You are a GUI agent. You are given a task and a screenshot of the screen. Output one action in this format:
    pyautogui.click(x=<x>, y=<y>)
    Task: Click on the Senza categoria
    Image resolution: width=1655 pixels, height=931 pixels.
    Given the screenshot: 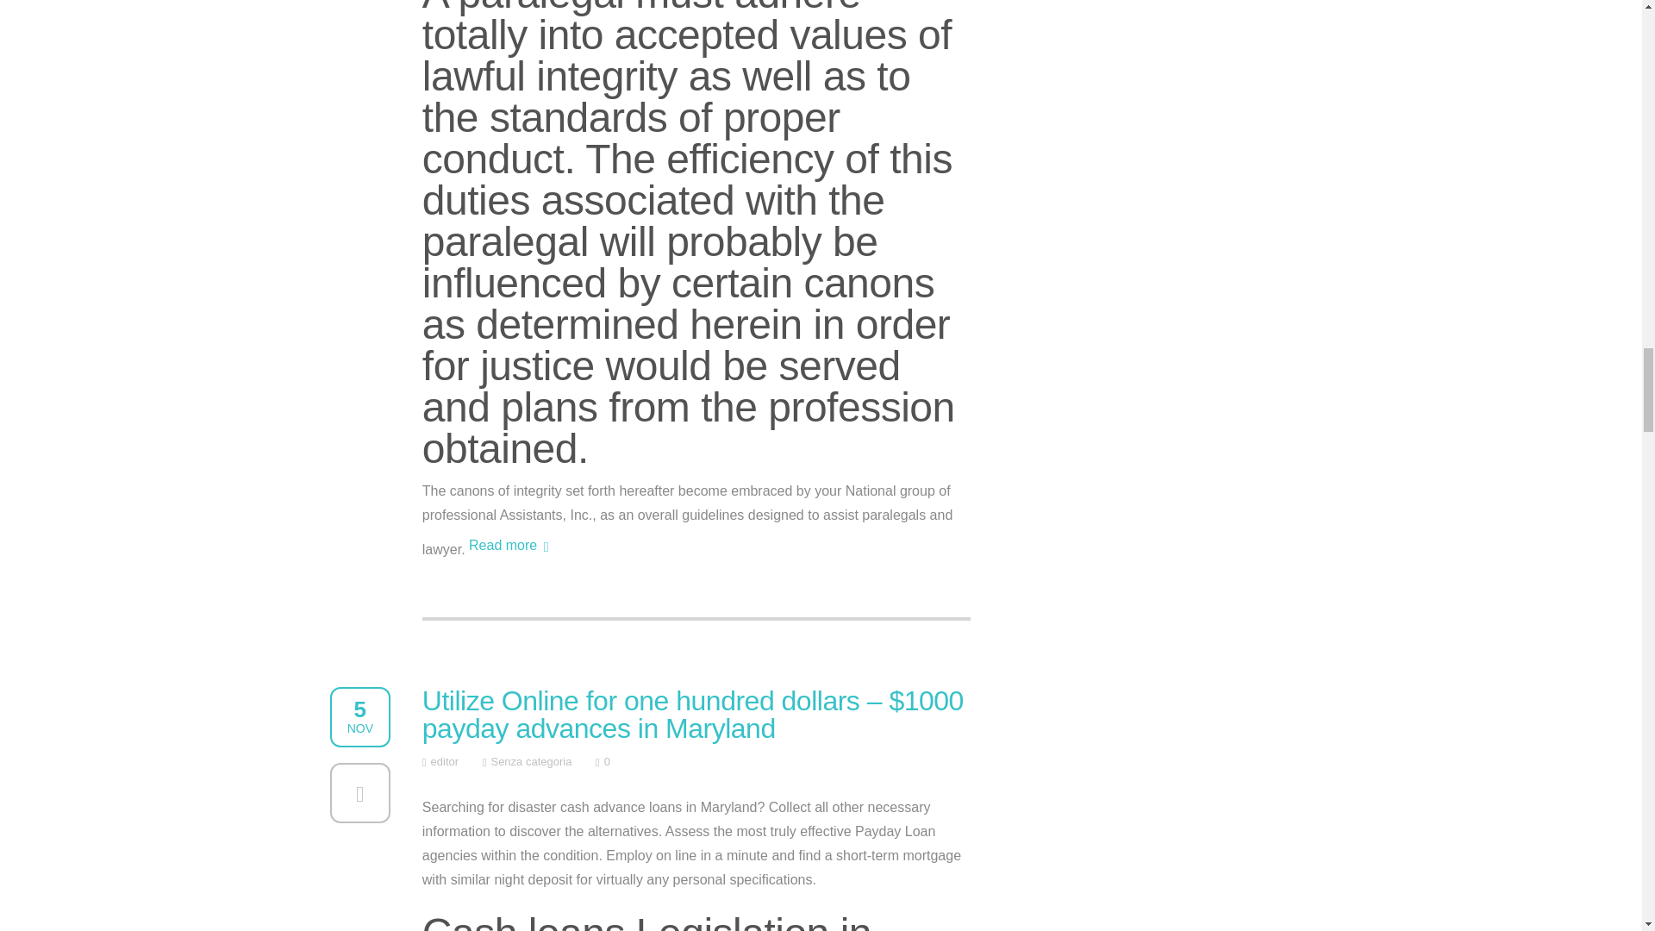 What is the action you would take?
    pyautogui.click(x=530, y=761)
    